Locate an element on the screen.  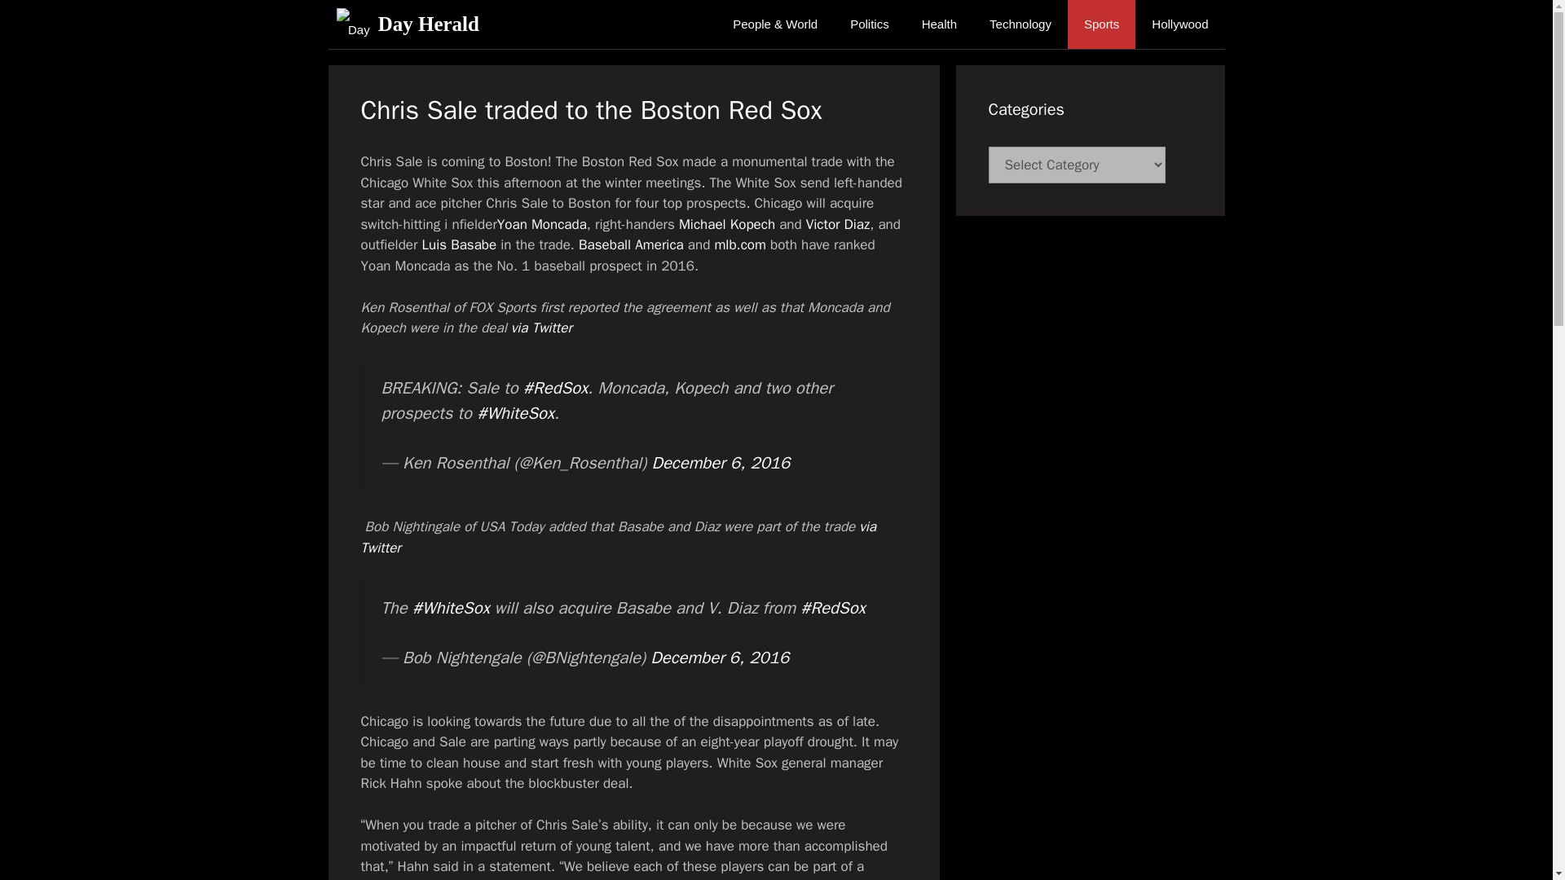
Day Herald is located at coordinates (352, 24).